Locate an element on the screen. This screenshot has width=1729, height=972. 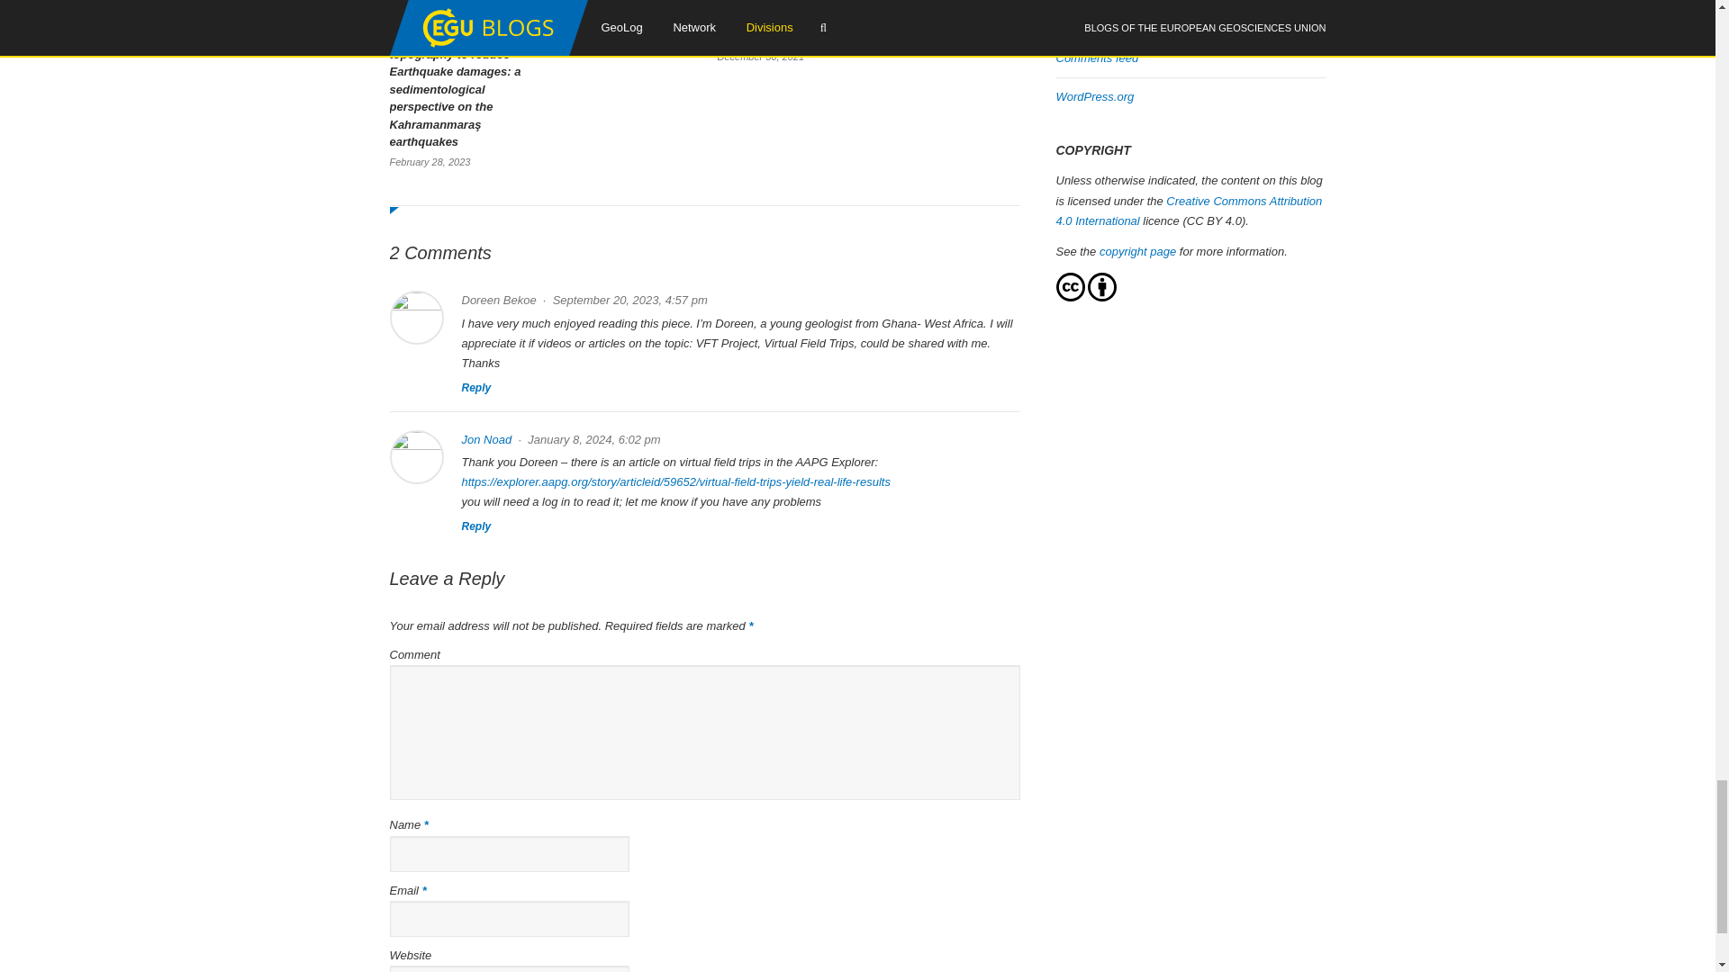
Congo Canyon: A Chat with Dr Steve Simmons is located at coordinates (949, 14).